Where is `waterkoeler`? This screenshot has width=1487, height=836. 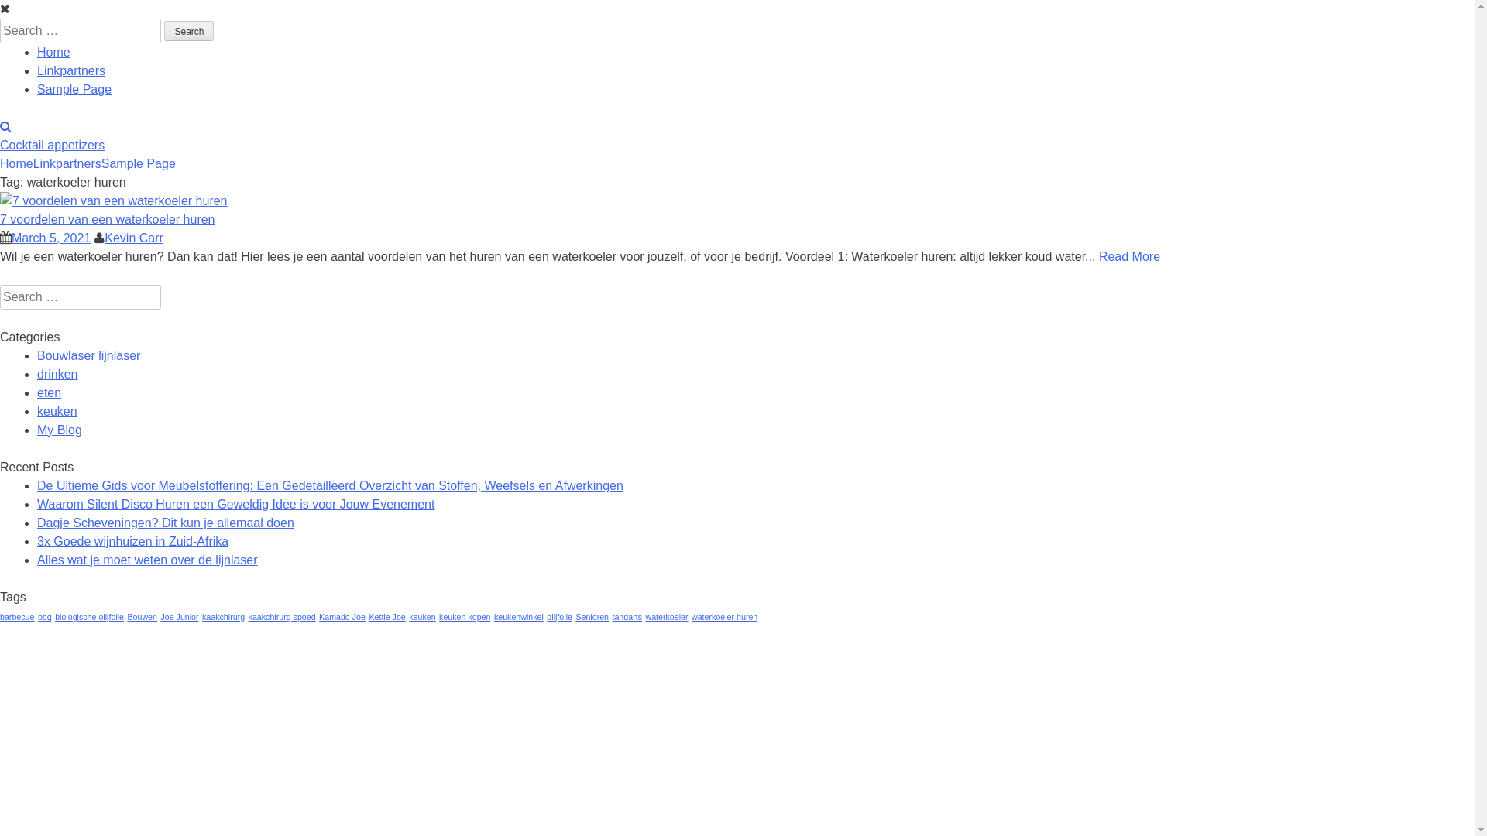
waterkoeler is located at coordinates (666, 617).